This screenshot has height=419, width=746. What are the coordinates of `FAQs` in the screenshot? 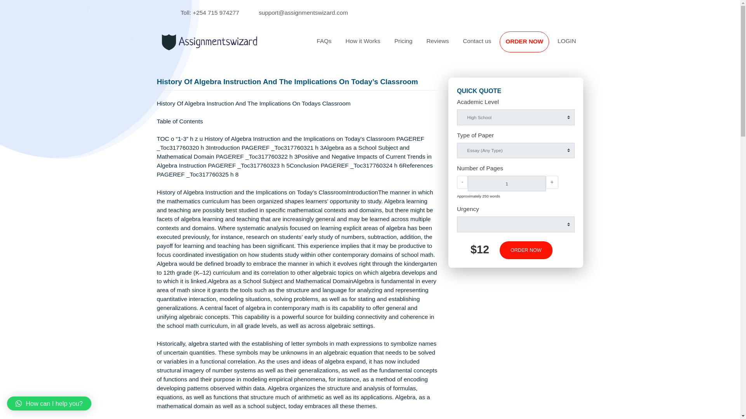 It's located at (360, 46).